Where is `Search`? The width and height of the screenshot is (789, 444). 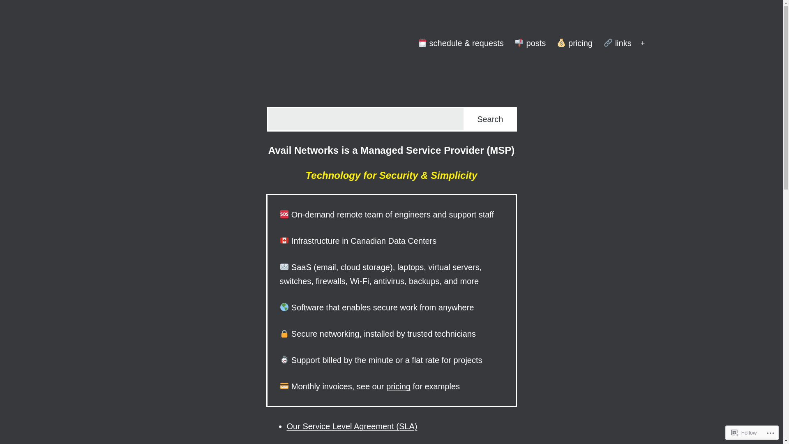 Search is located at coordinates (490, 119).